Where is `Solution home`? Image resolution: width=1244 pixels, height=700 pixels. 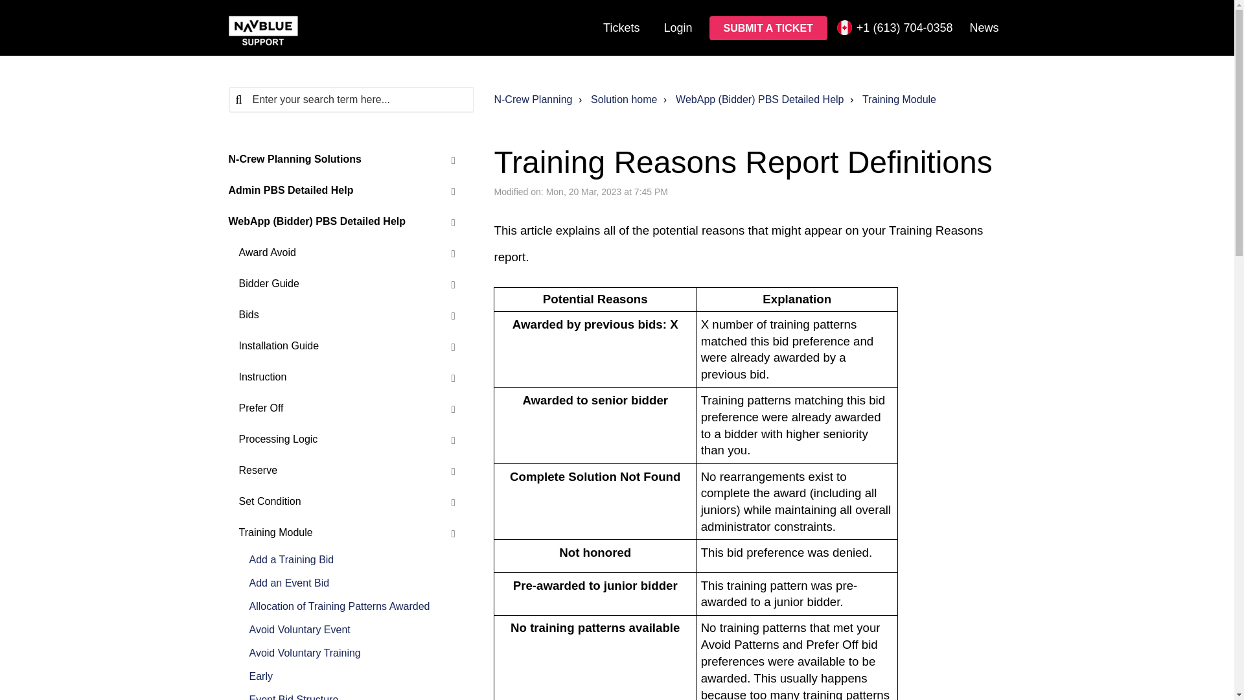 Solution home is located at coordinates (616, 100).